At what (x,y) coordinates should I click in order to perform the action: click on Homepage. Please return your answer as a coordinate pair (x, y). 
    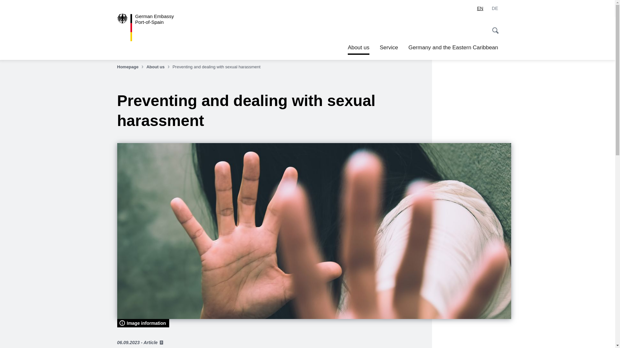
    Looking at the image, I should click on (480, 8).